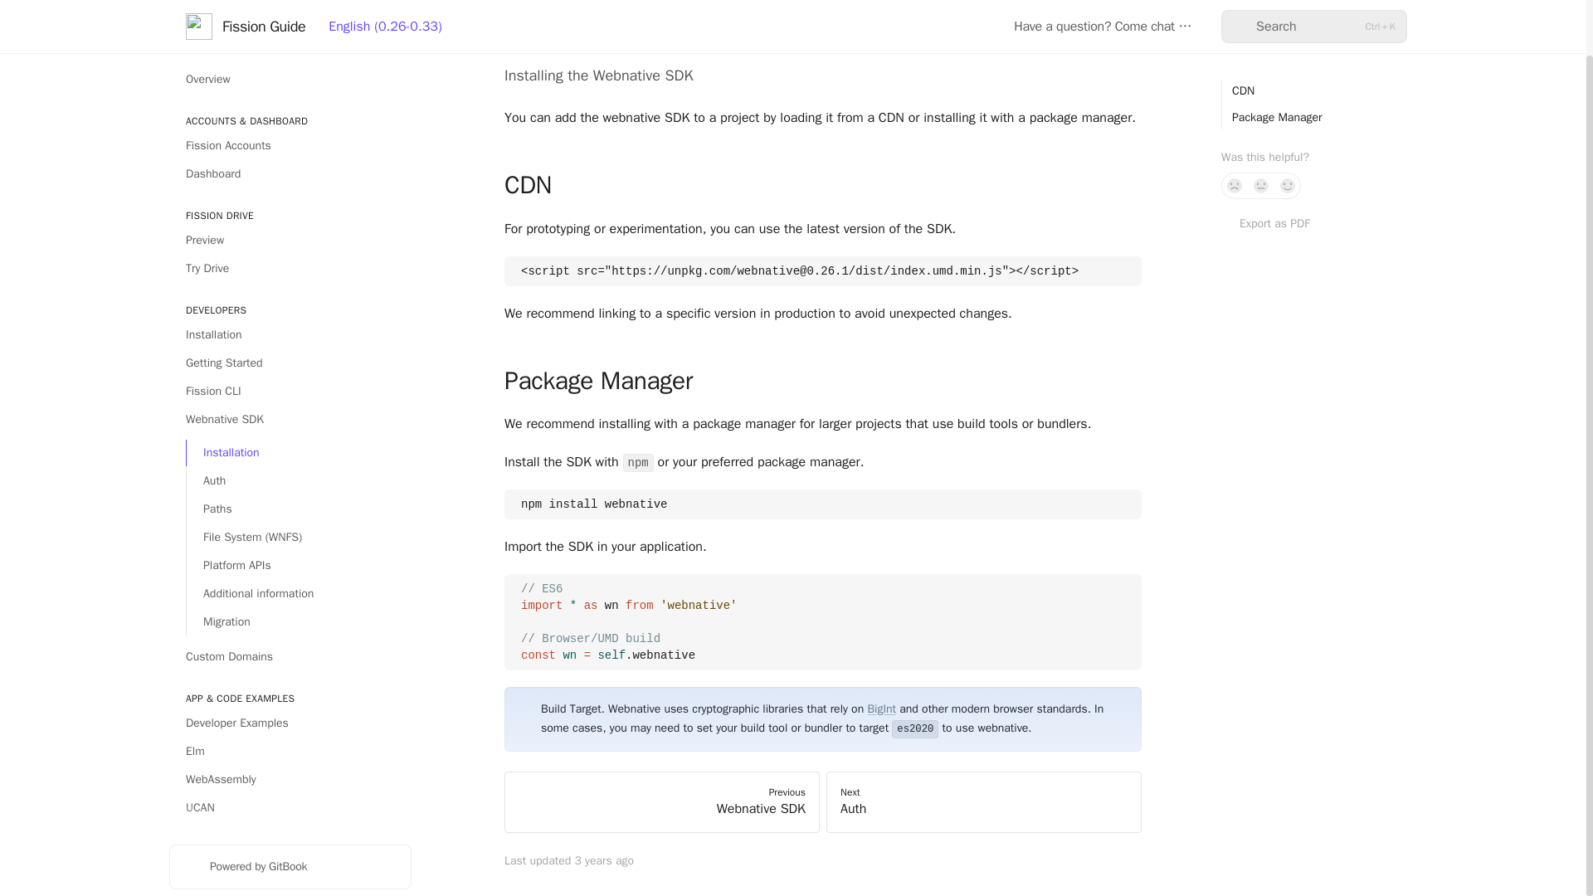  I want to click on Auth, so click(299, 421).